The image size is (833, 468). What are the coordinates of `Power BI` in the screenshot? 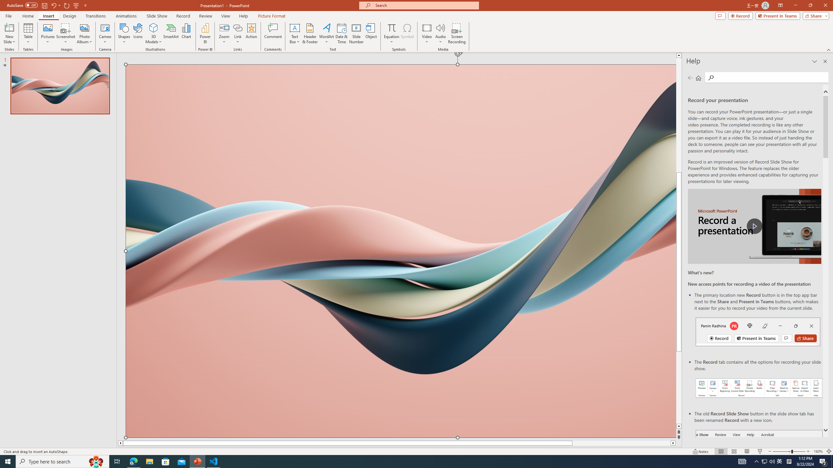 It's located at (205, 33).